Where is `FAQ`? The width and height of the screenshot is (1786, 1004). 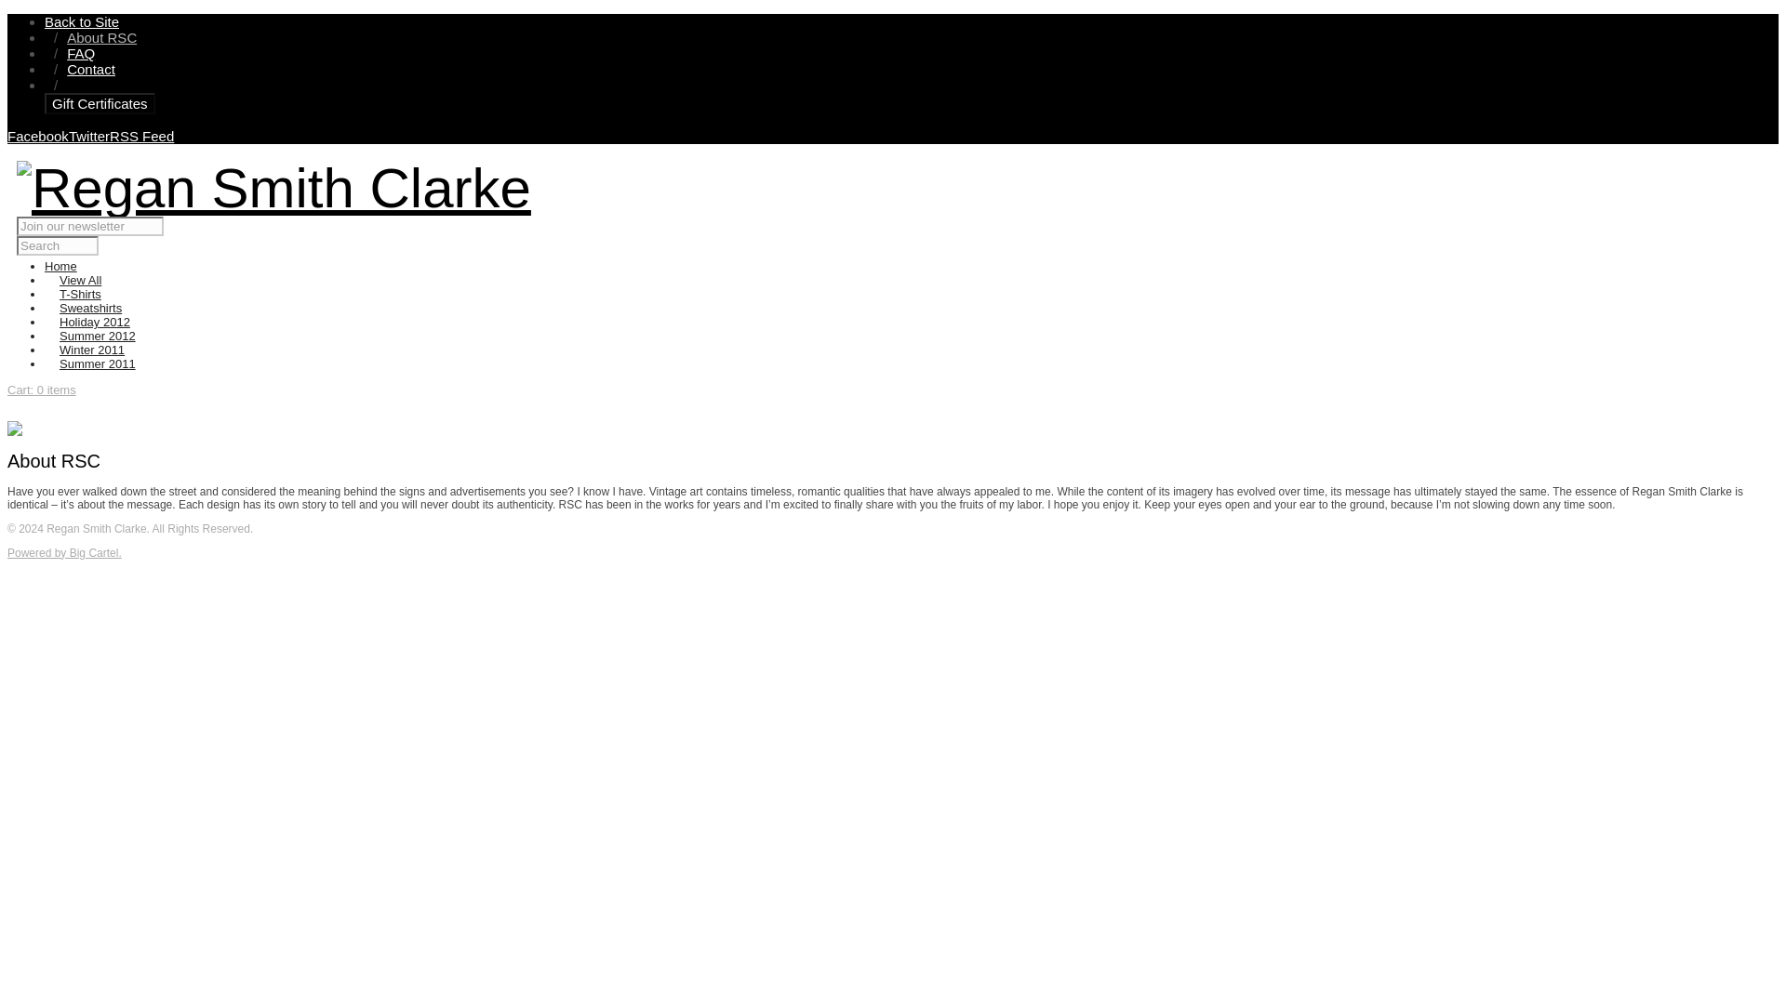 FAQ is located at coordinates (80, 52).